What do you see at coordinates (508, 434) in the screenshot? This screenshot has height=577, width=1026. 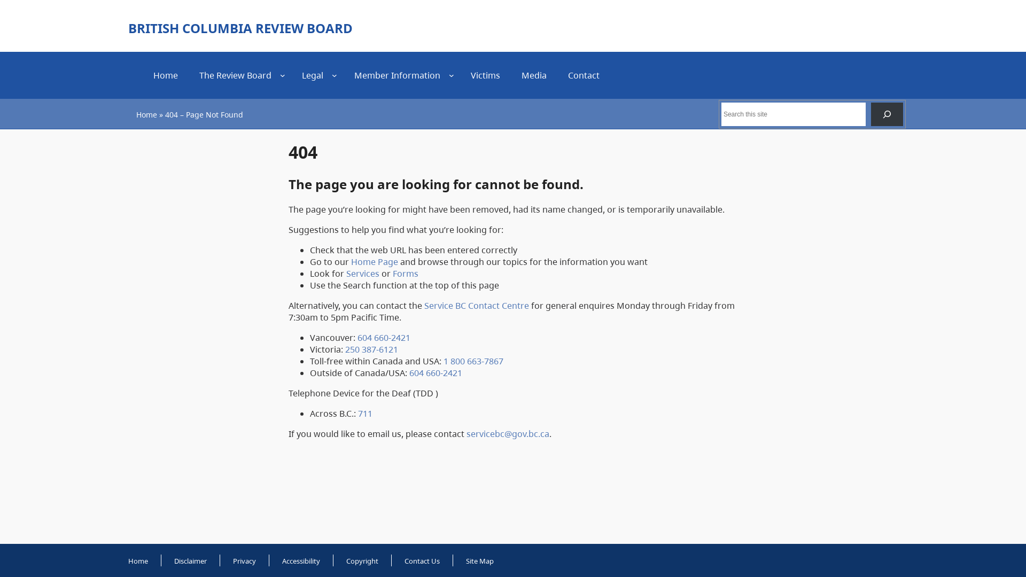 I see `servicebc@gov.bc.ca` at bounding box center [508, 434].